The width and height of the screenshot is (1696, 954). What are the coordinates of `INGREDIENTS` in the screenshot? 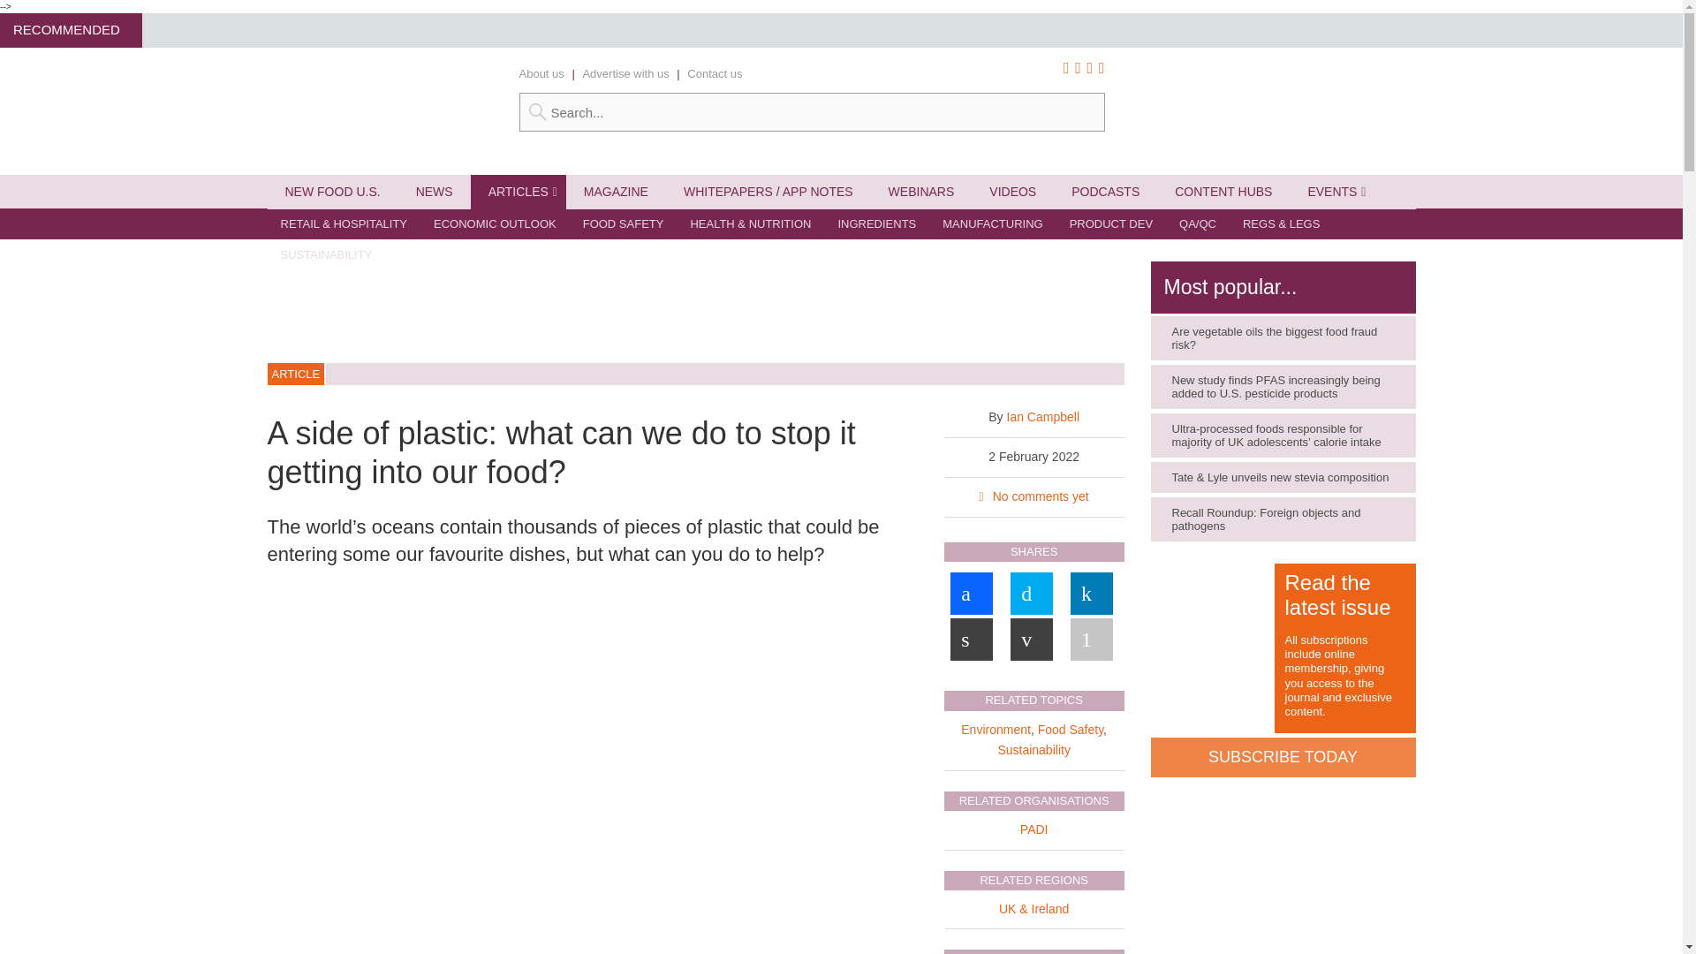 It's located at (876, 224).